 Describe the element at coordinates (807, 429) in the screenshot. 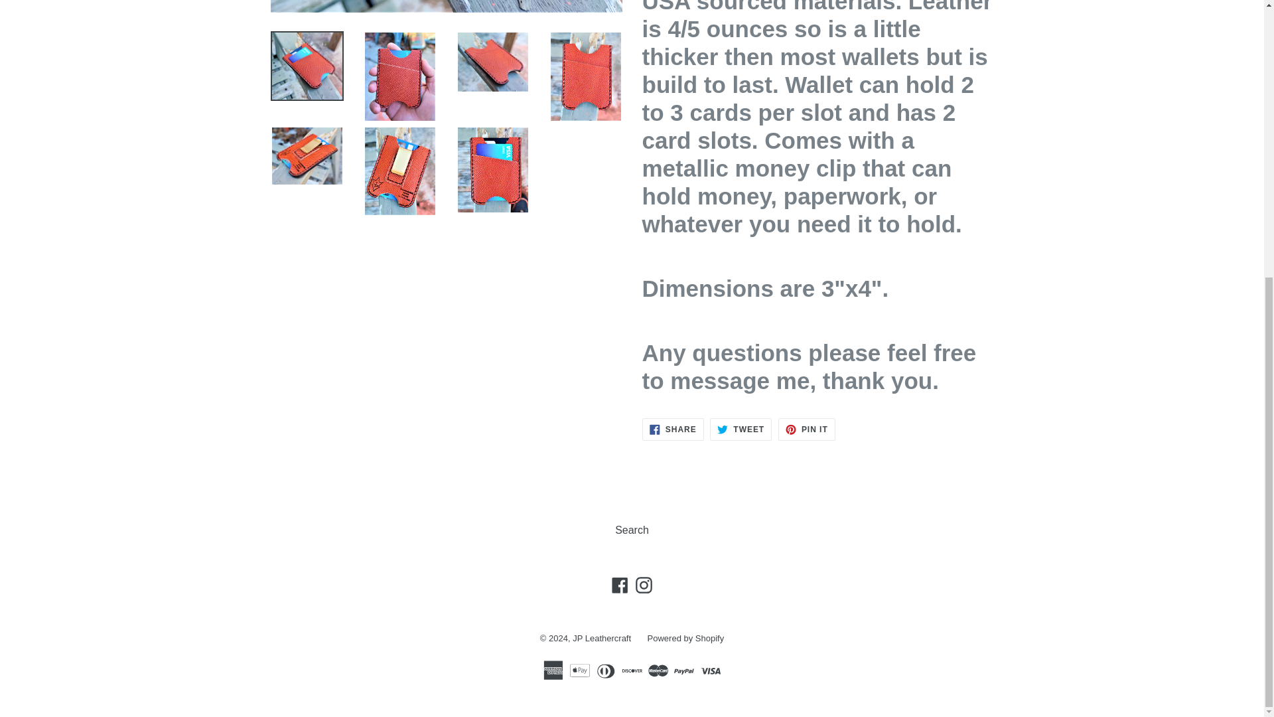

I see `Powered by Shopify` at that location.